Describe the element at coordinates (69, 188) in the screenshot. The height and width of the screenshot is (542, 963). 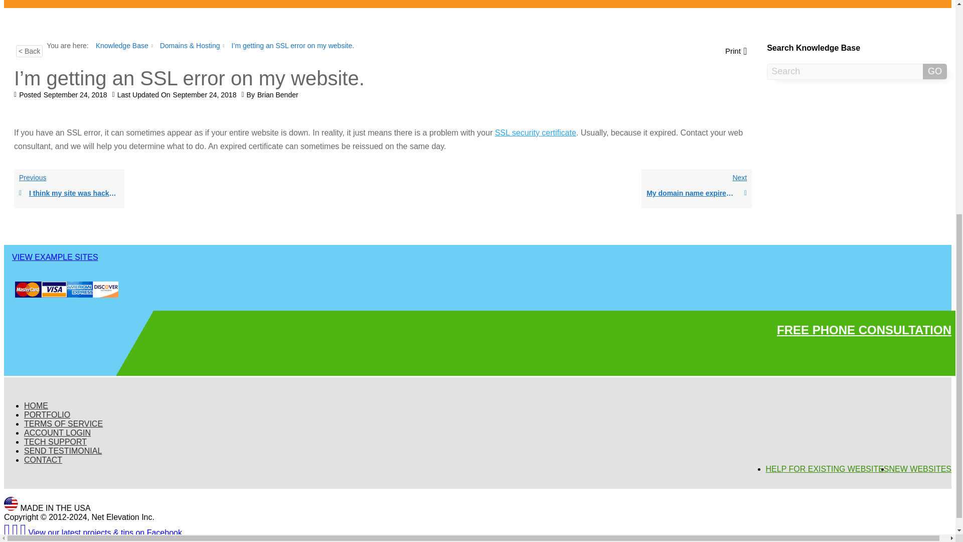
I see `GO` at that location.